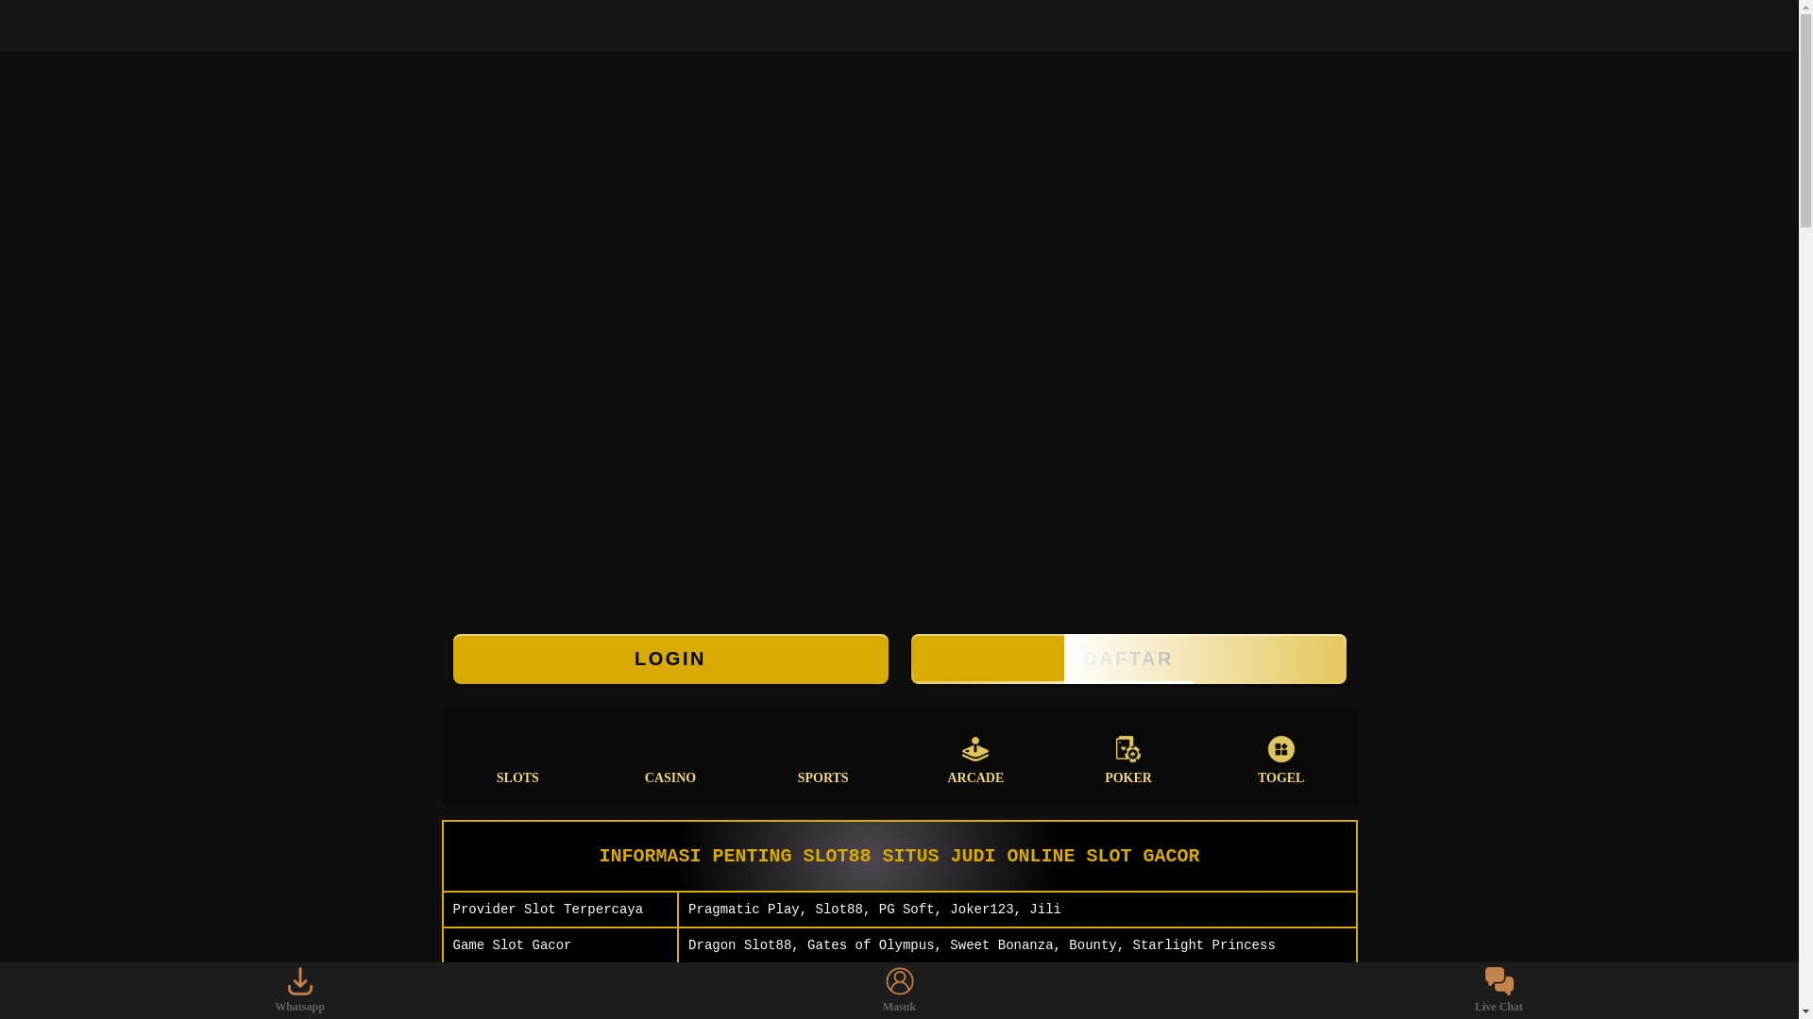 This screenshot has height=1019, width=1813. What do you see at coordinates (300, 991) in the screenshot?
I see `Whatsapp` at bounding box center [300, 991].